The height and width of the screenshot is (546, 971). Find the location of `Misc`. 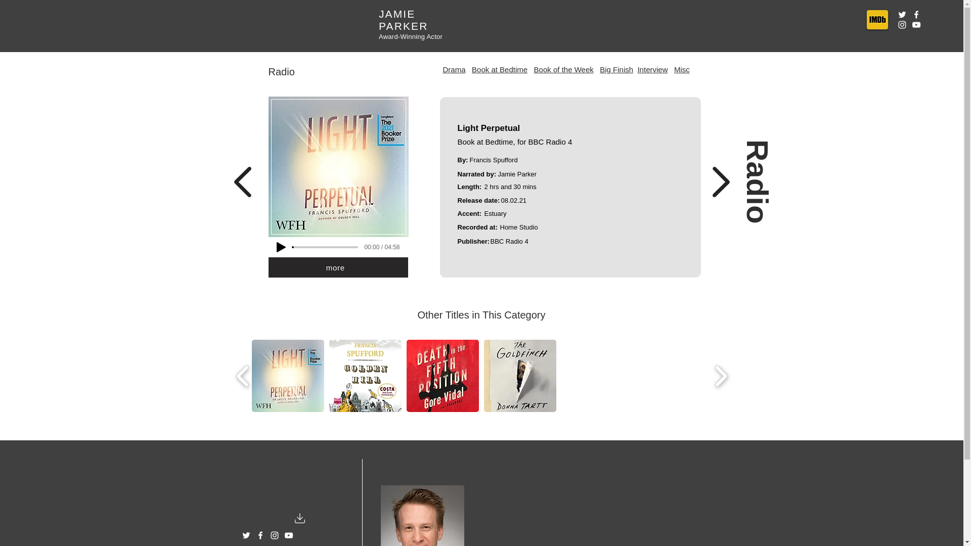

Misc is located at coordinates (682, 69).